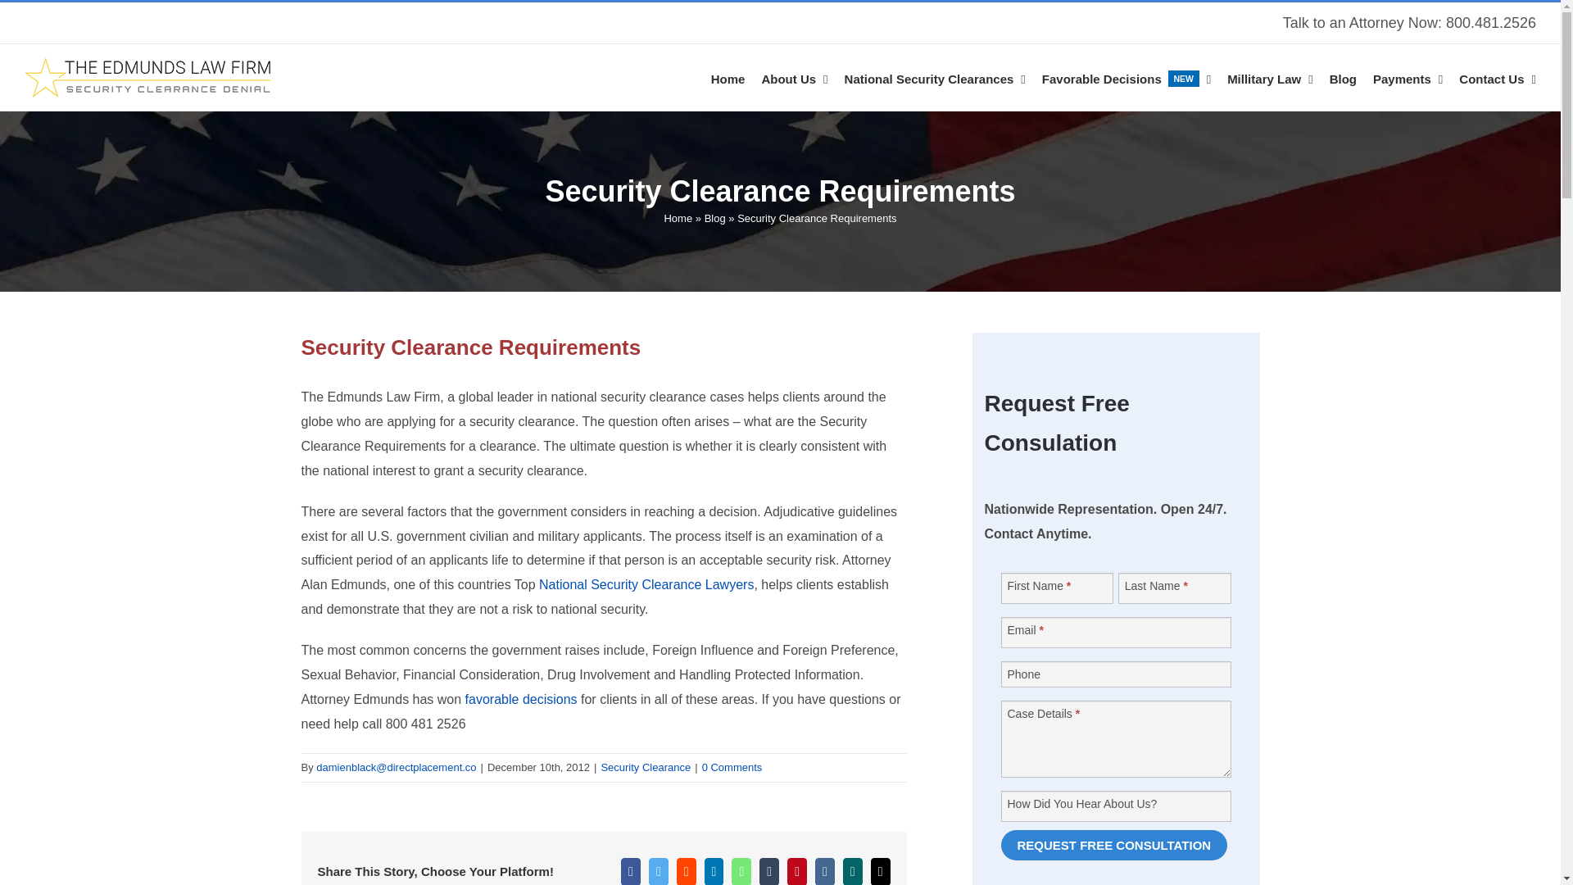 The image size is (1573, 885). Describe the element at coordinates (794, 77) in the screenshot. I see `National Security Clearances` at that location.